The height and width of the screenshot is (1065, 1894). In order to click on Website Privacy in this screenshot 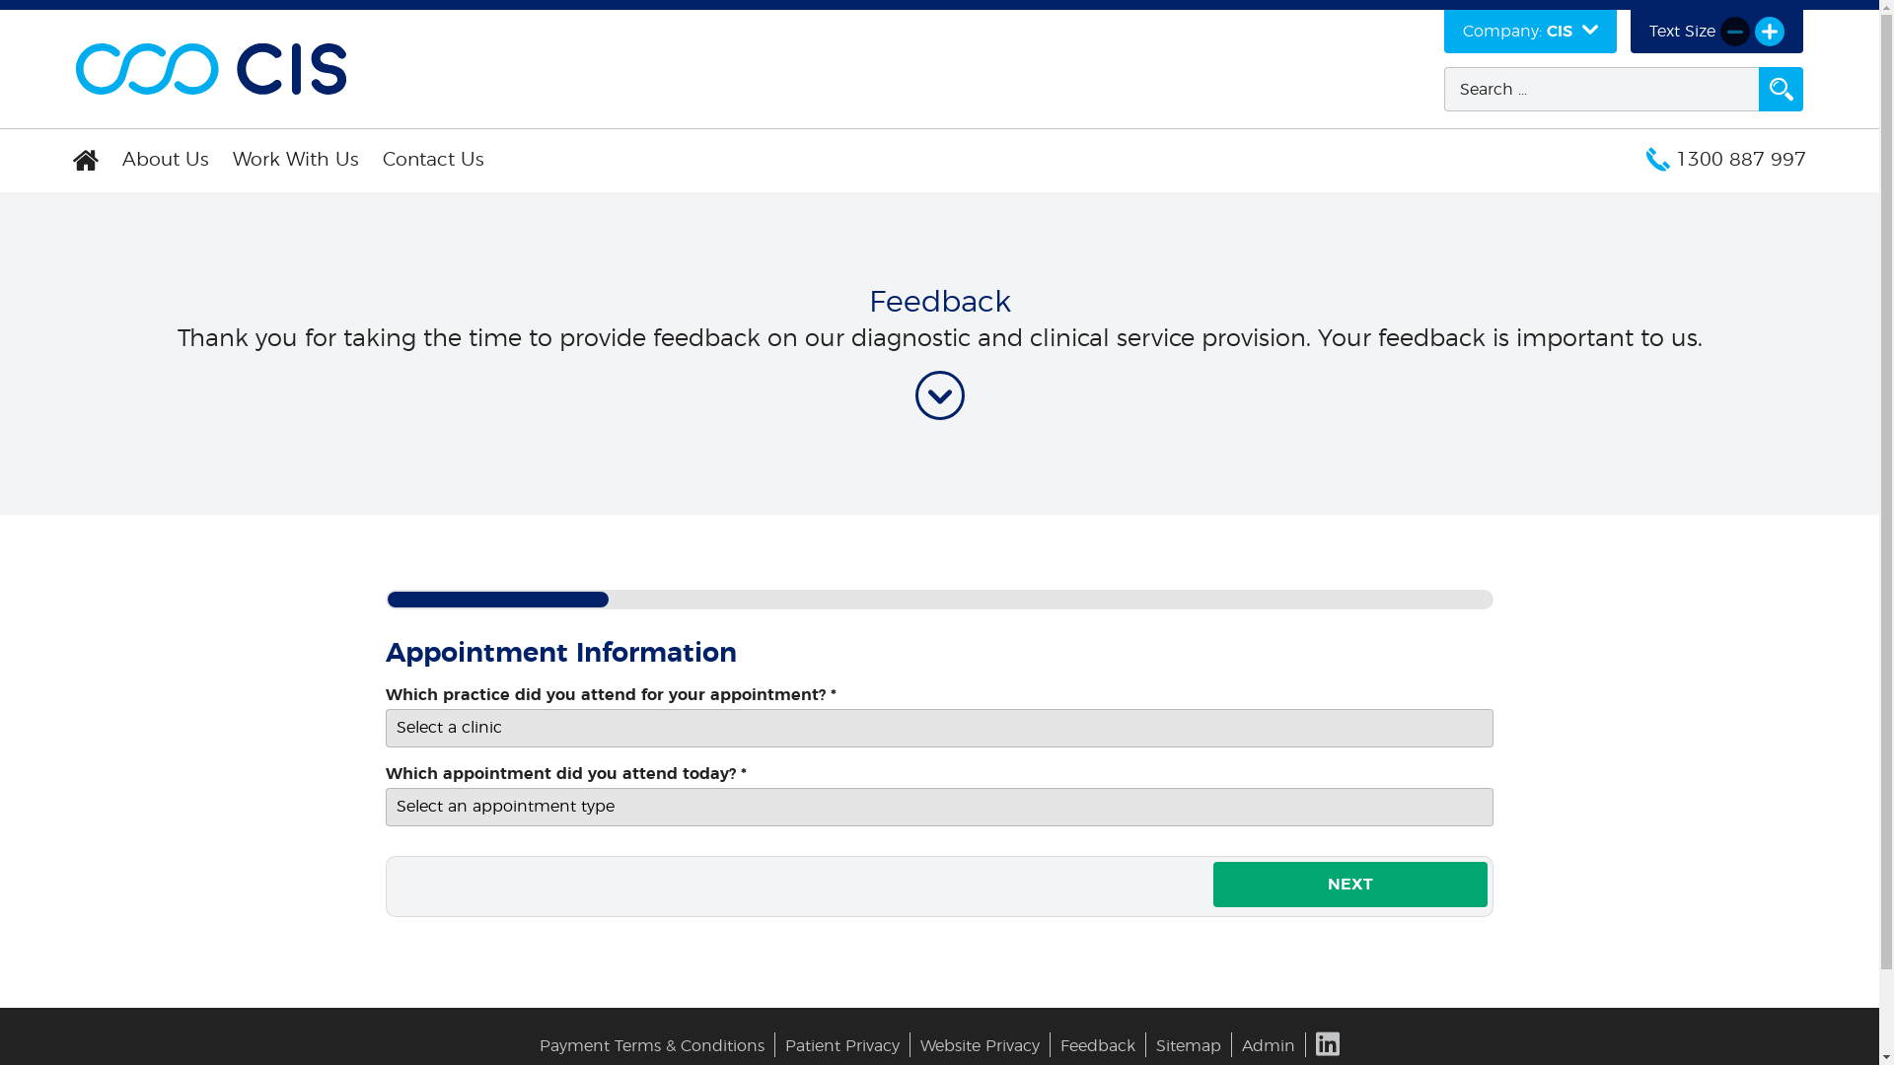, I will do `click(981, 1046)`.